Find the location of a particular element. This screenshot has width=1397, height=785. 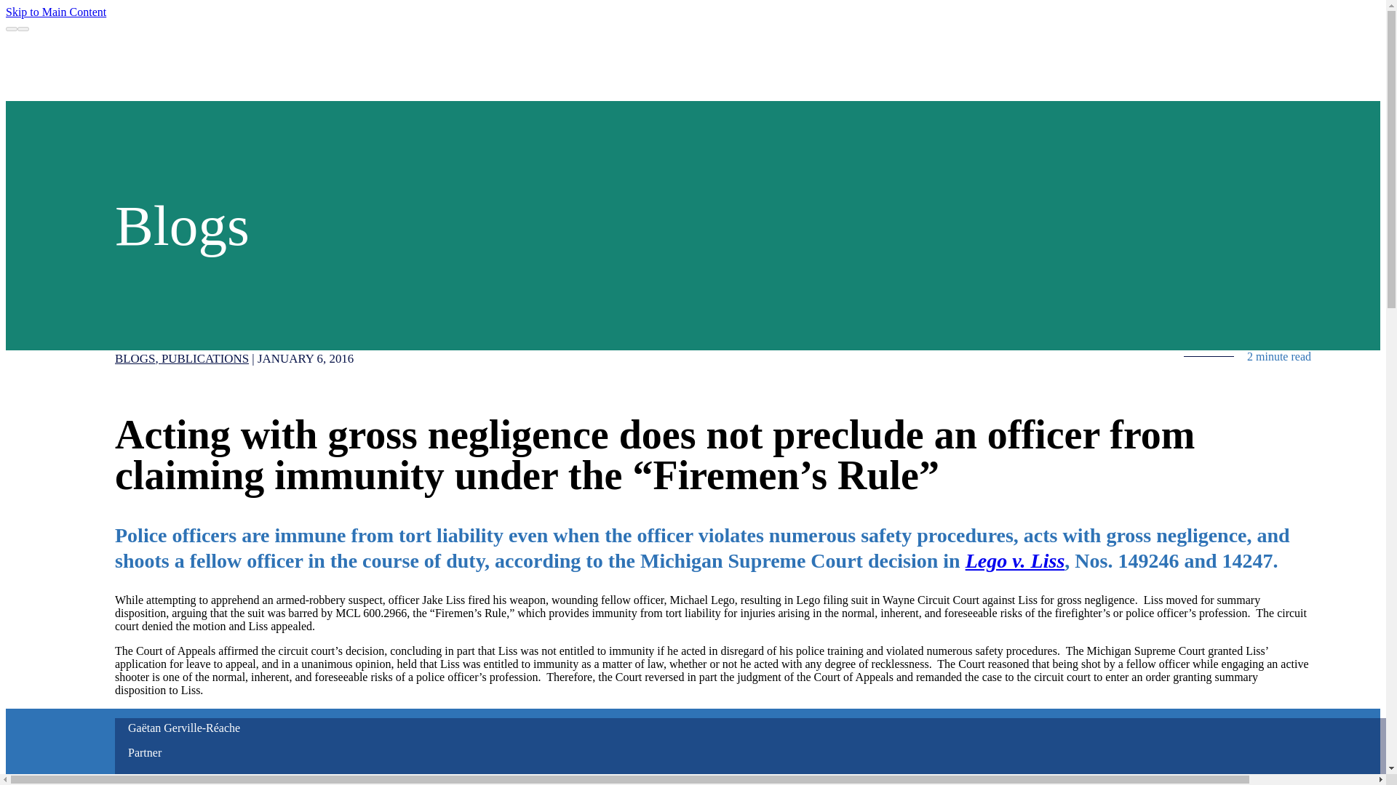

Lego v. Liss is located at coordinates (1014, 561).